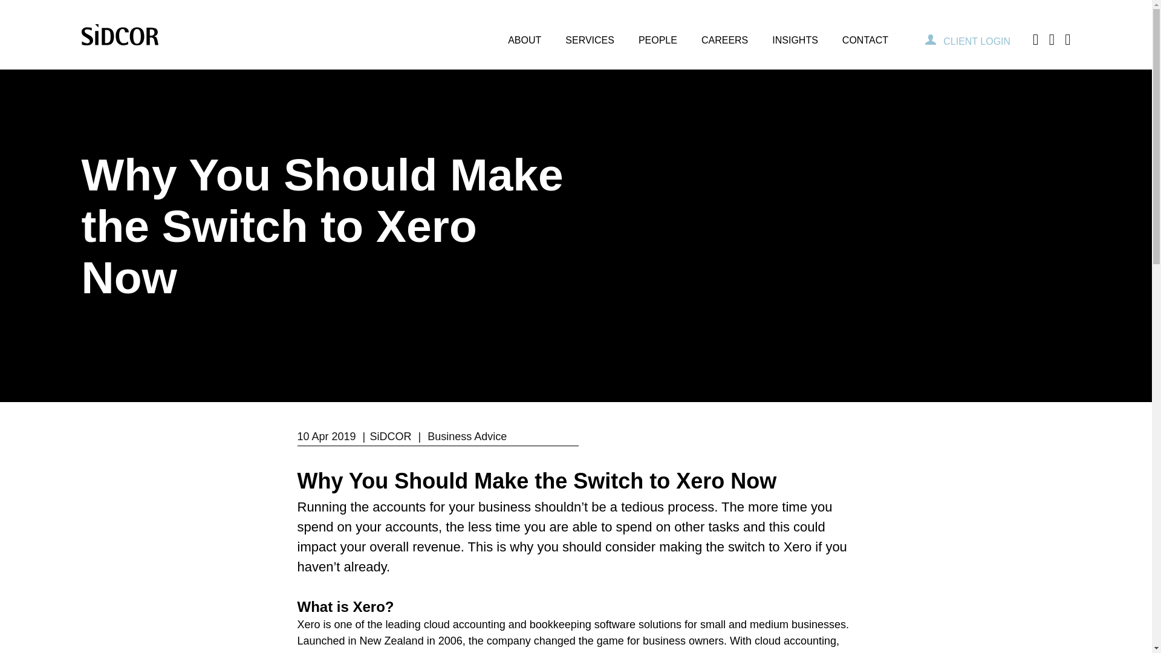 This screenshot has width=1161, height=653. I want to click on CLIENT LOGIN, so click(968, 41).